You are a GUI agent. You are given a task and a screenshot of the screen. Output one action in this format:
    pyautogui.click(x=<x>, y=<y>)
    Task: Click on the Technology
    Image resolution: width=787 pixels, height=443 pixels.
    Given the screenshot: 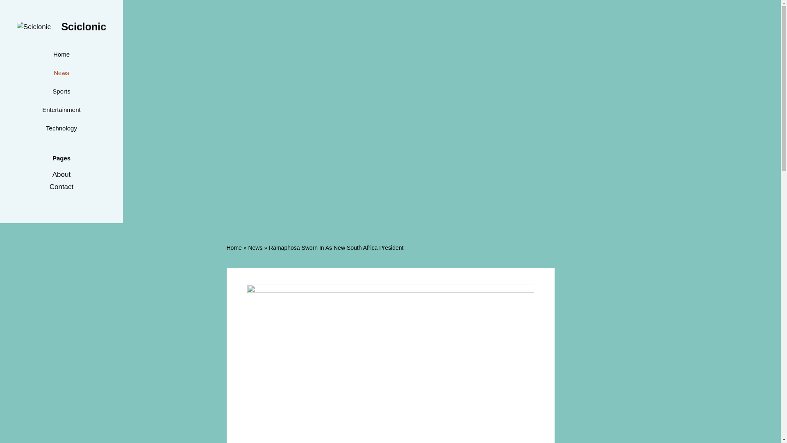 What is the action you would take?
    pyautogui.click(x=61, y=128)
    